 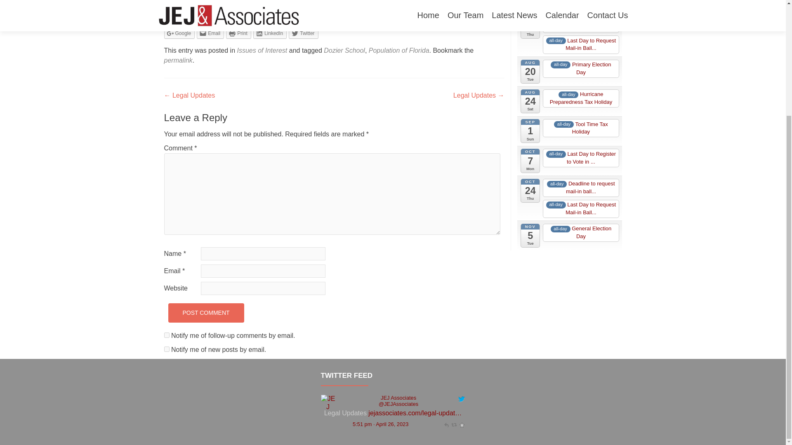 What do you see at coordinates (270, 33) in the screenshot?
I see `Click to share on LinkedIn` at bounding box center [270, 33].